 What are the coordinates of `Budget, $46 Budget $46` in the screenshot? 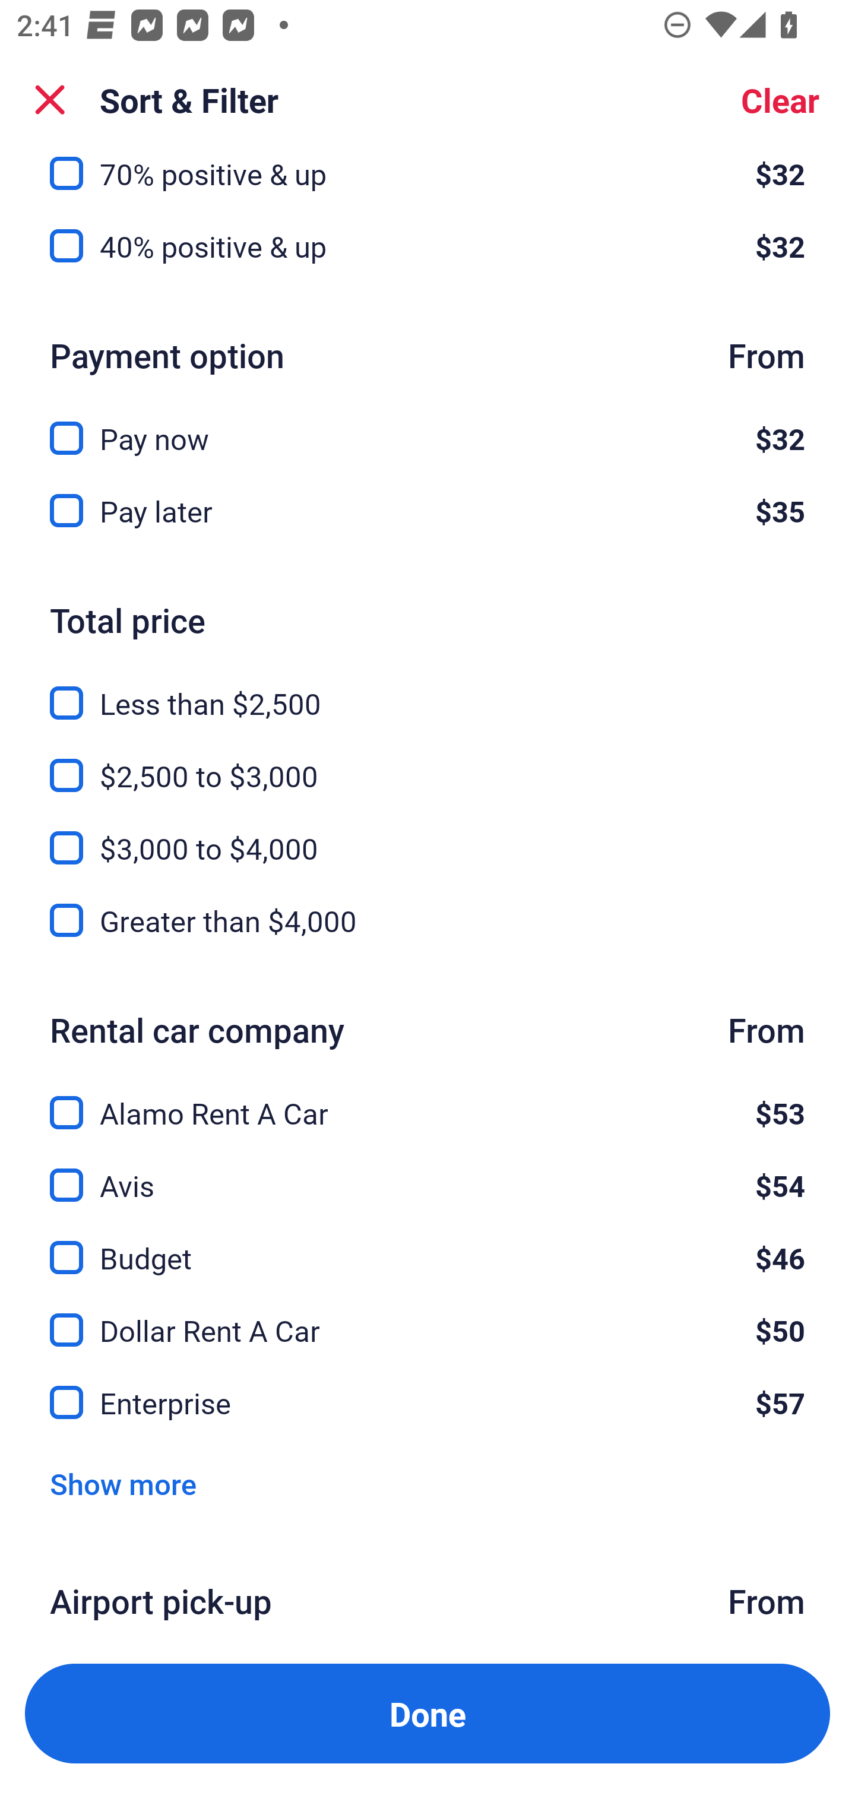 It's located at (427, 1244).